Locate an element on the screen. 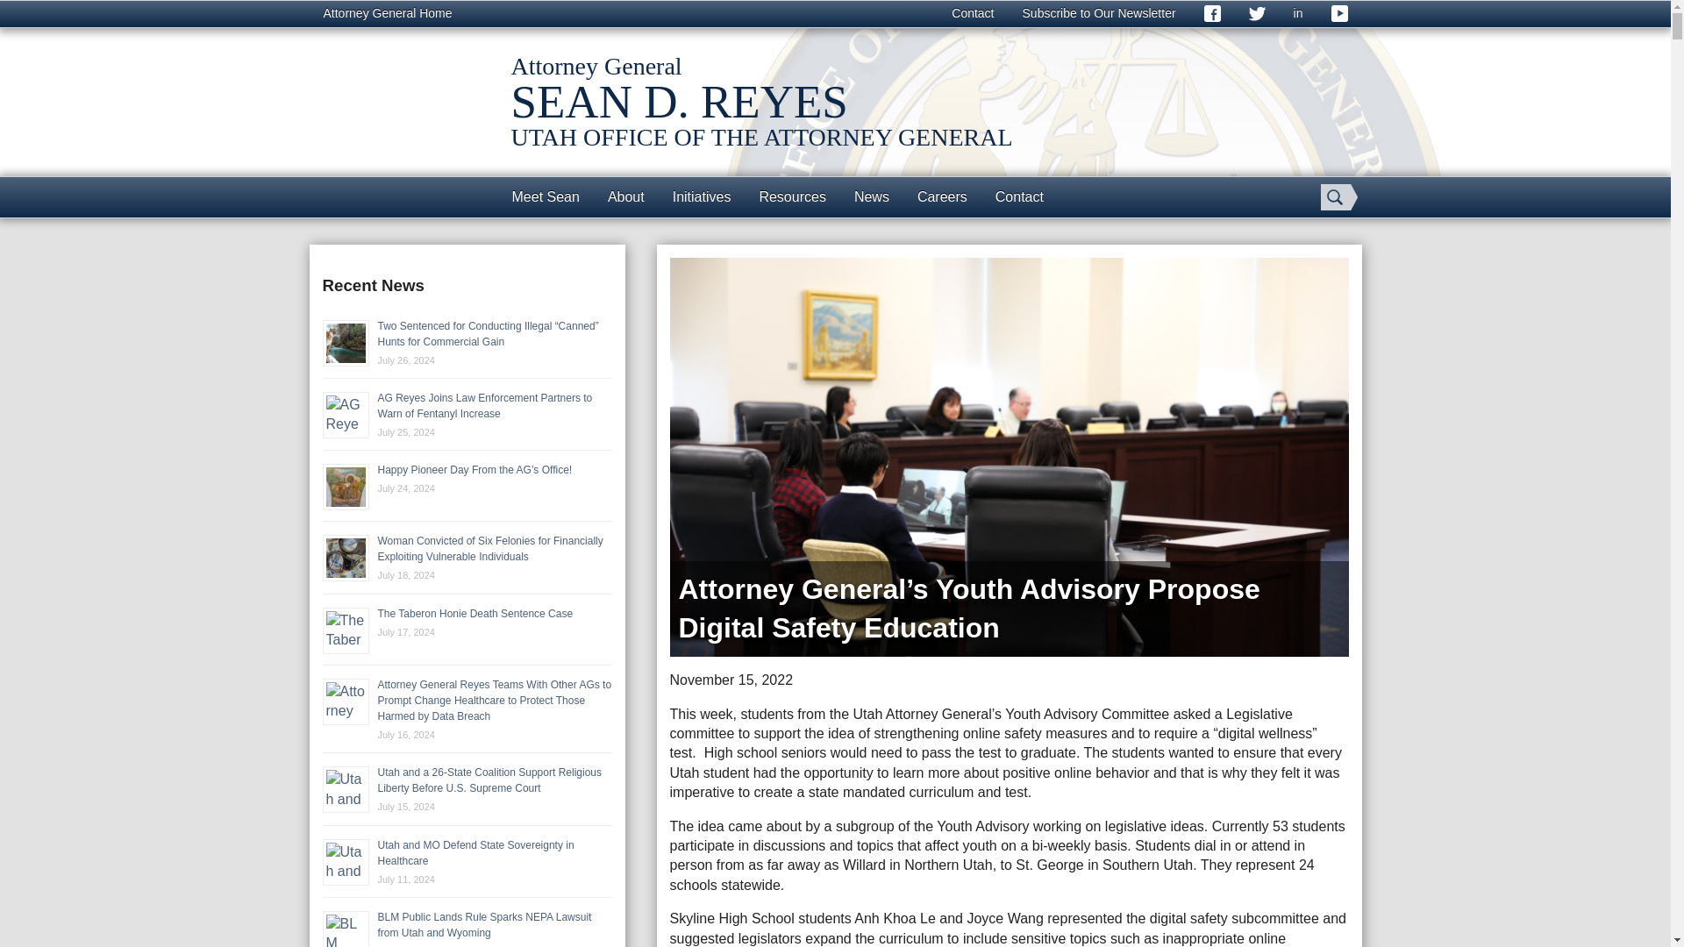  About is located at coordinates (626, 196).